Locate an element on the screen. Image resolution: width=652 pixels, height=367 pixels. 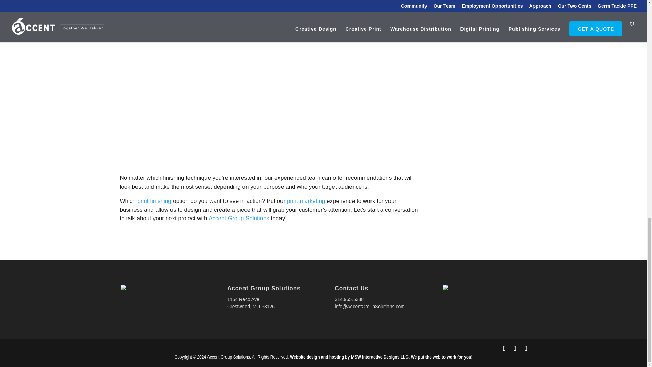
print marketing is located at coordinates (306, 201).